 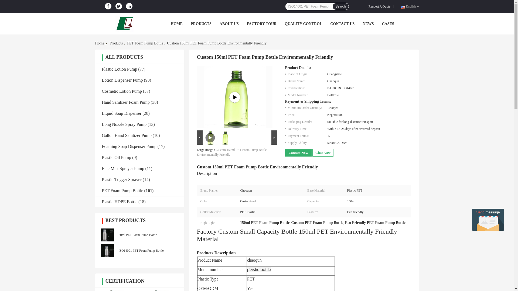 What do you see at coordinates (100, 43) in the screenshot?
I see `Home` at bounding box center [100, 43].